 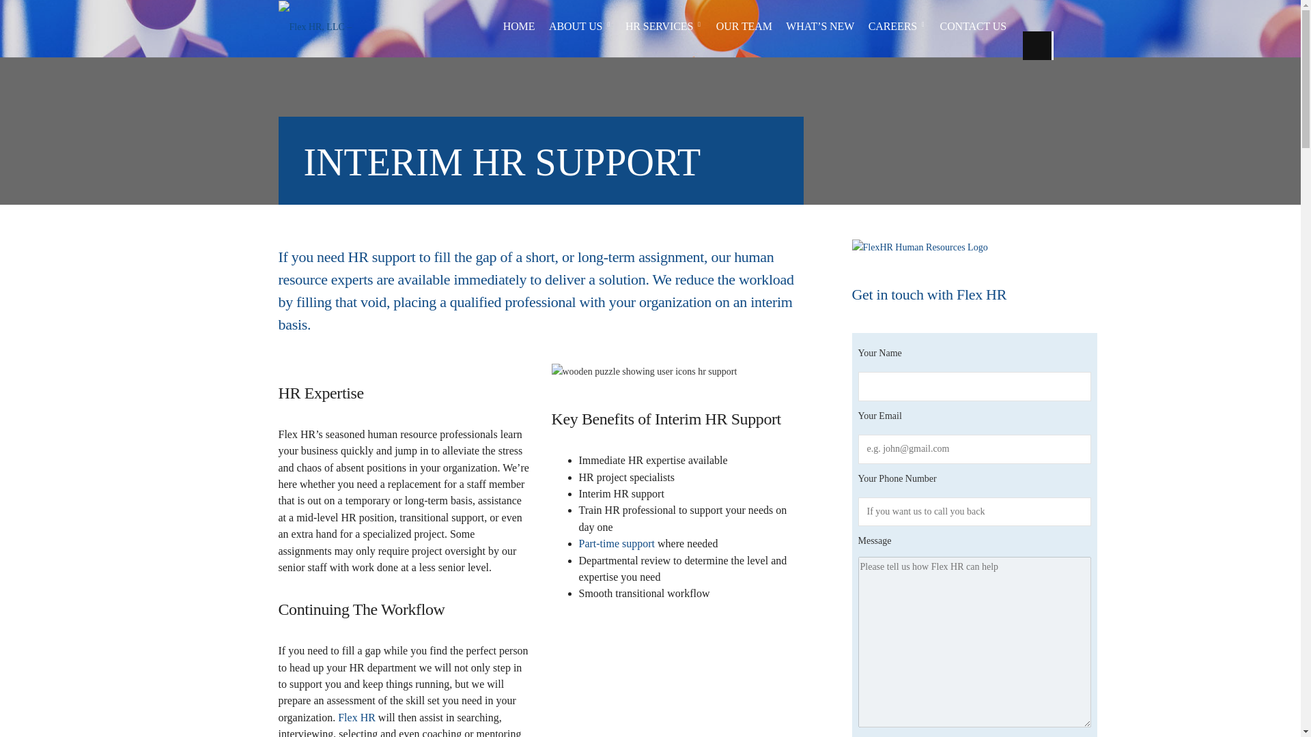 What do you see at coordinates (580, 26) in the screenshot?
I see `ABOUT US` at bounding box center [580, 26].